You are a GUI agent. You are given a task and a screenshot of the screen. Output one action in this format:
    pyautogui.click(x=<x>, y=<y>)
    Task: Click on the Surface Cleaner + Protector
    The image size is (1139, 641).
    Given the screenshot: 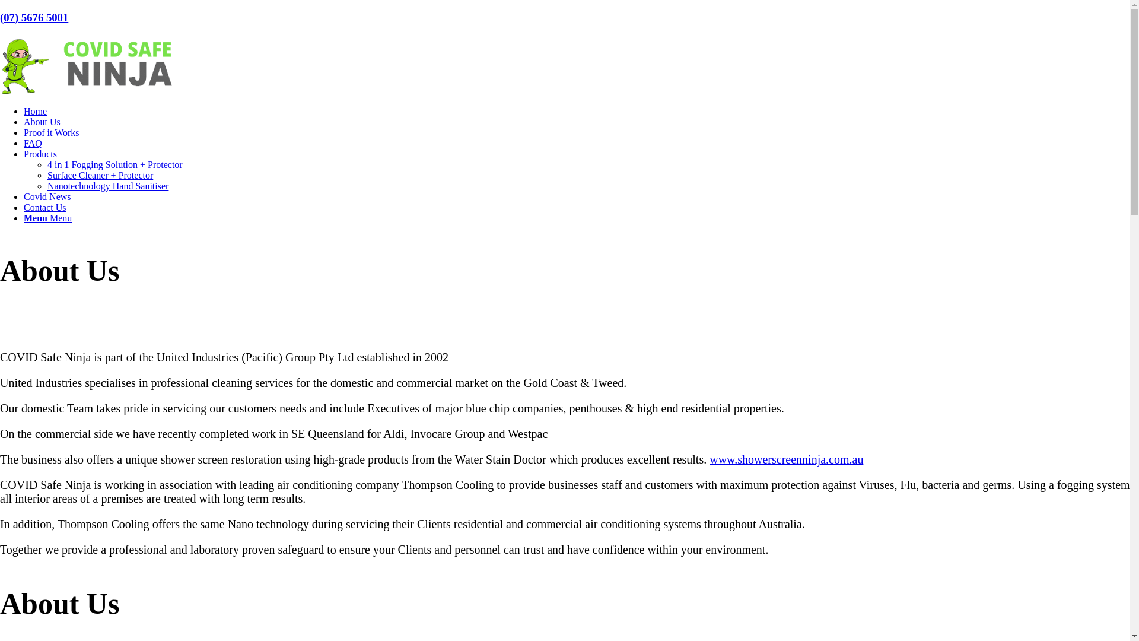 What is the action you would take?
    pyautogui.click(x=100, y=176)
    